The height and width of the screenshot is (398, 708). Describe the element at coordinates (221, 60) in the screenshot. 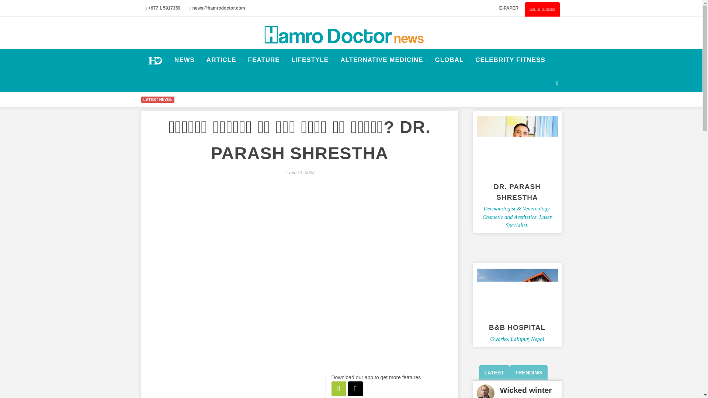

I see `ARTICLE` at that location.